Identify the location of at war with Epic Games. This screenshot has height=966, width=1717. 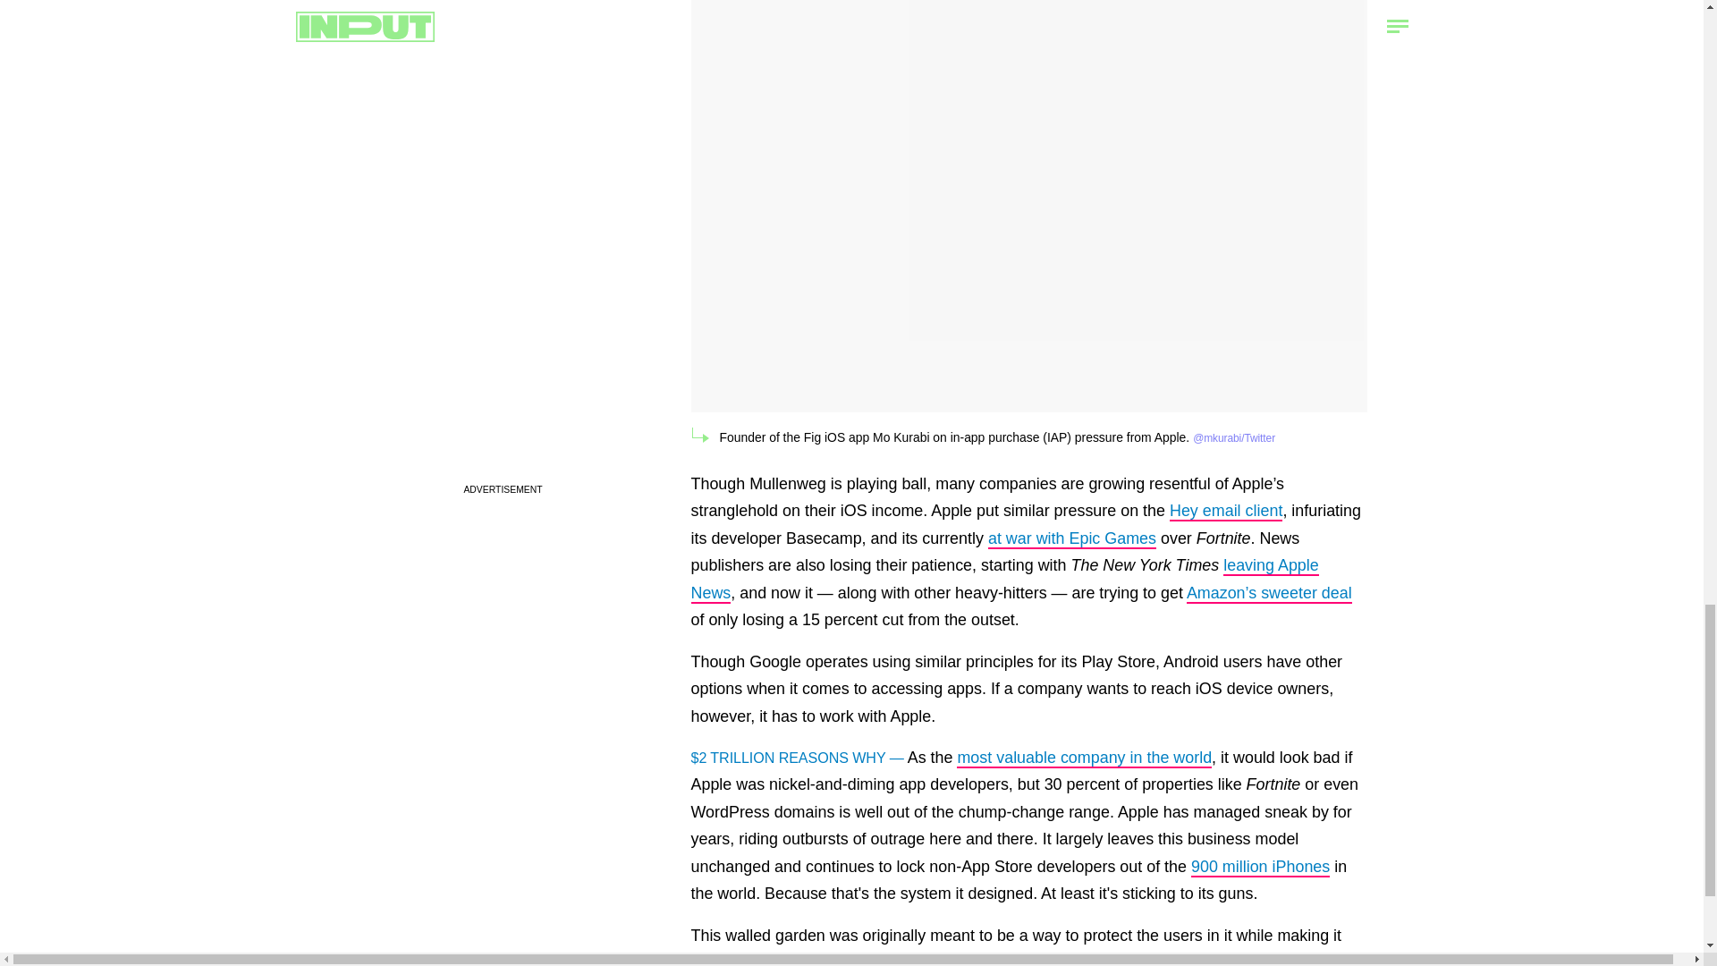
(1071, 538).